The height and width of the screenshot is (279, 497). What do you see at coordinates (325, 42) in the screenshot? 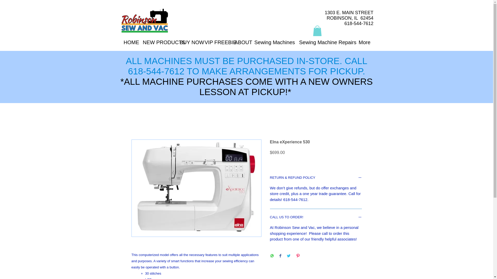
I see `Sewing Machine Repairs` at bounding box center [325, 42].